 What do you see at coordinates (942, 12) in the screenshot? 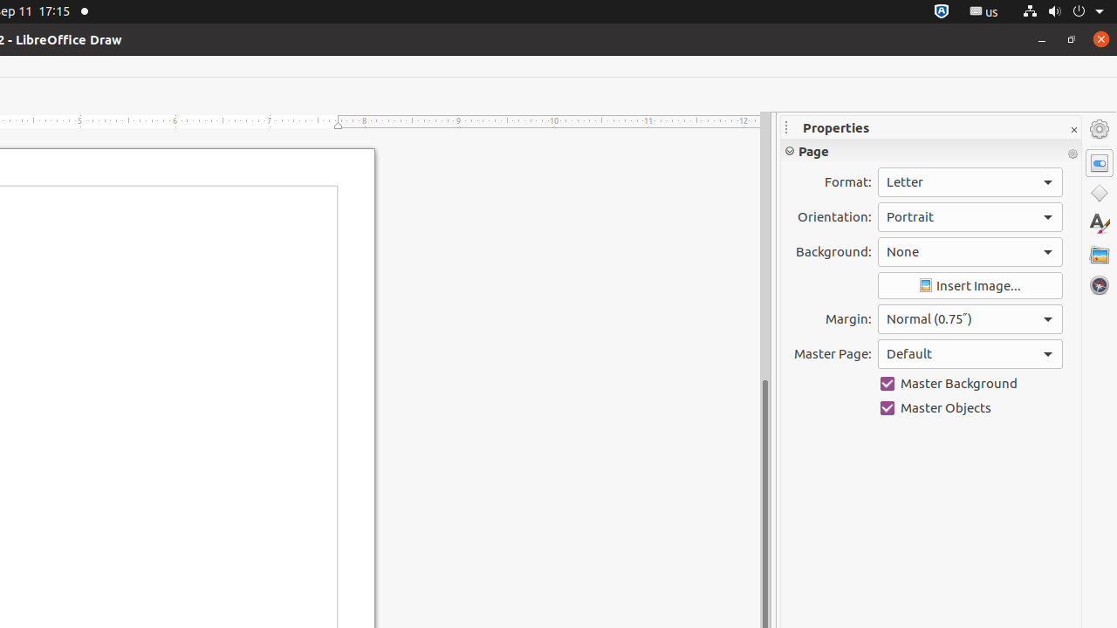
I see `:1.72/StatusNotifierItem` at bounding box center [942, 12].